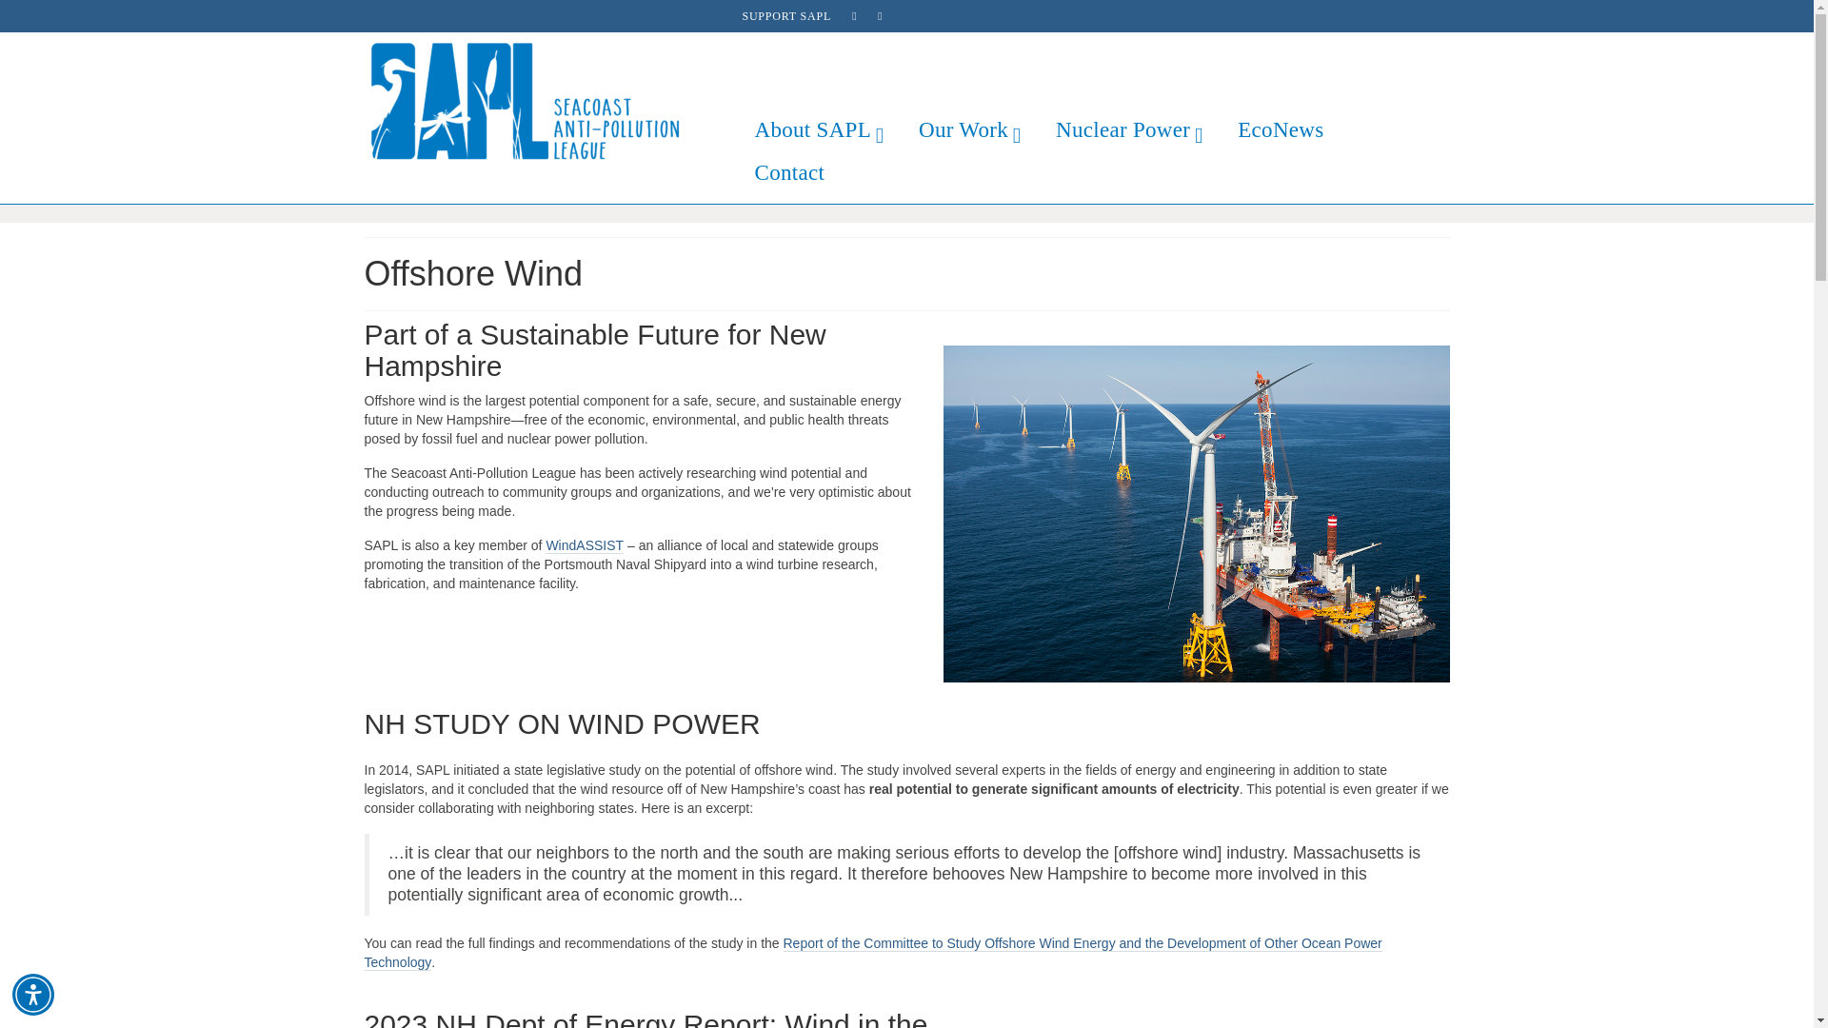 The image size is (1828, 1028). What do you see at coordinates (33, 994) in the screenshot?
I see `Accessibility Menu` at bounding box center [33, 994].